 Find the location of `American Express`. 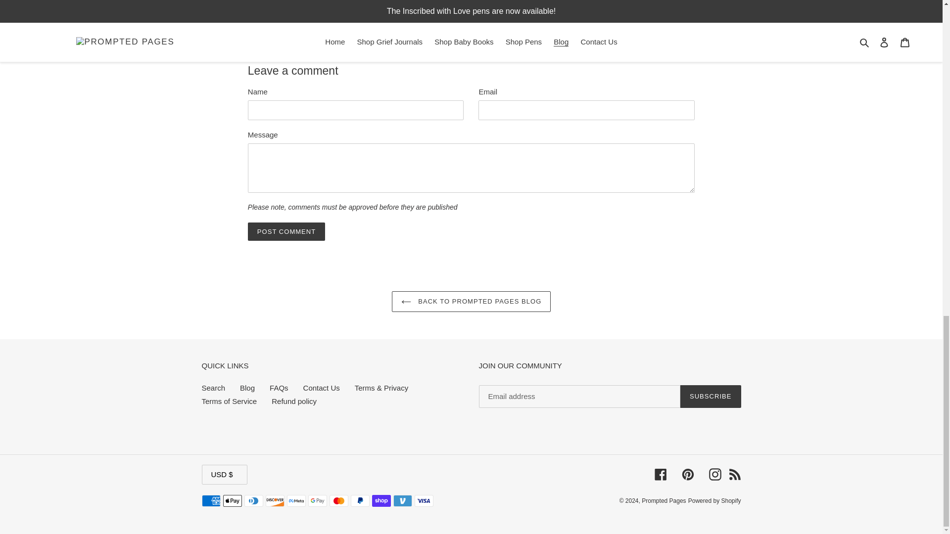

American Express is located at coordinates (230, 401).